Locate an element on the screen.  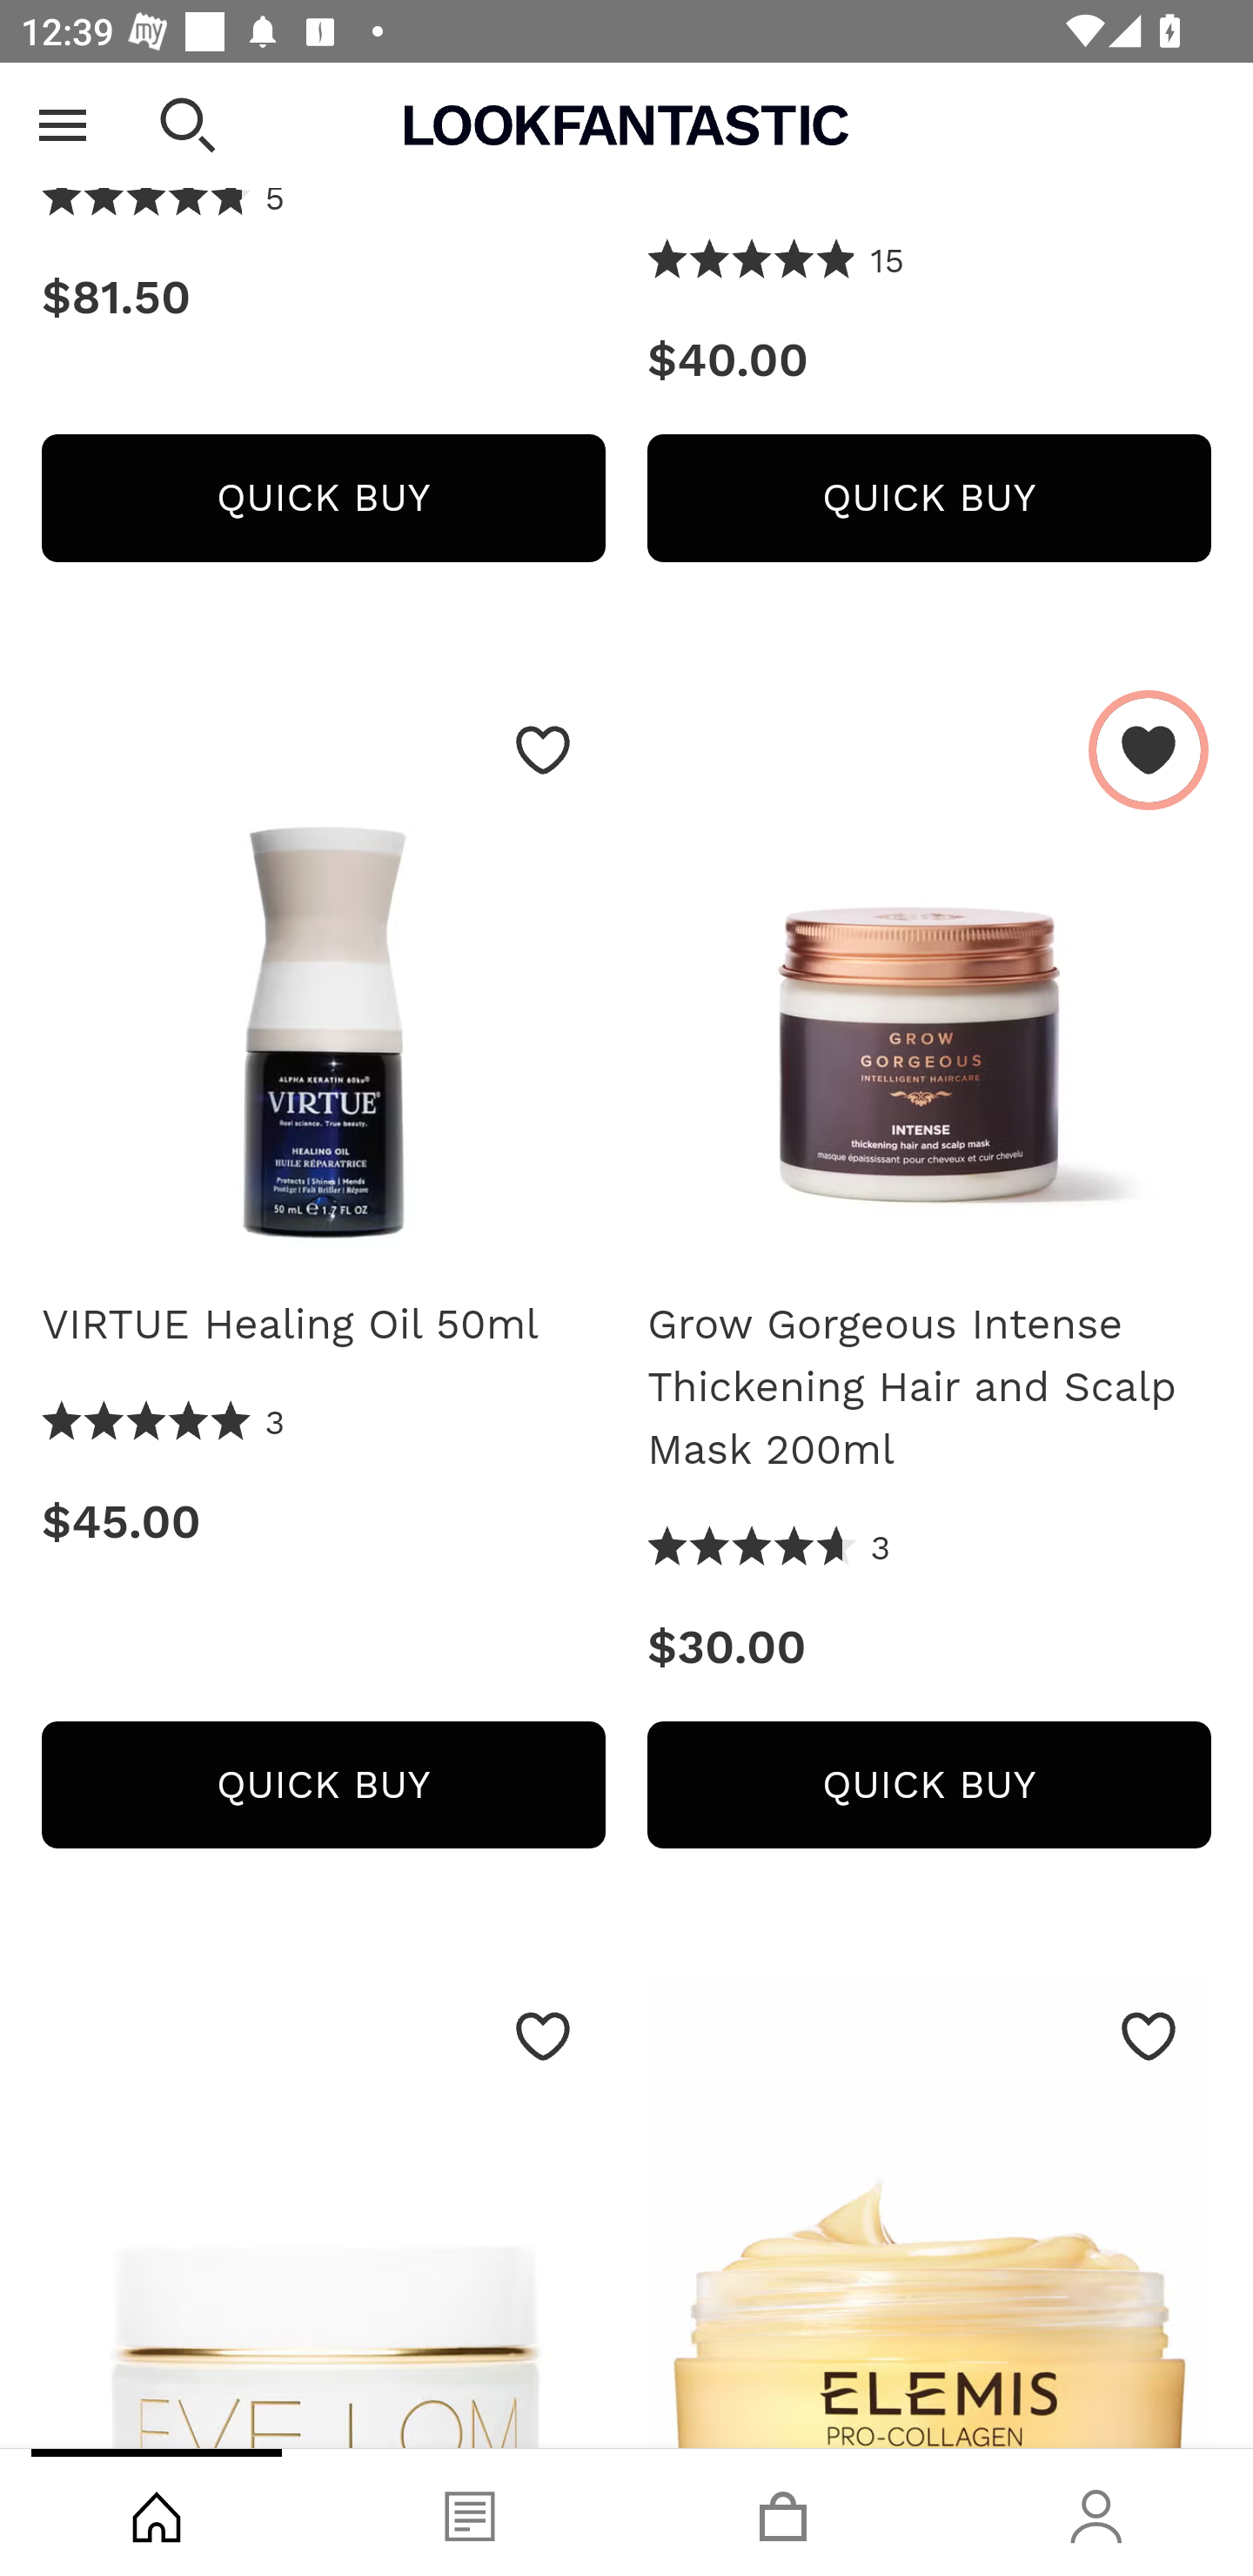
4.67 Stars 3 Reviews is located at coordinates (769, 1549).